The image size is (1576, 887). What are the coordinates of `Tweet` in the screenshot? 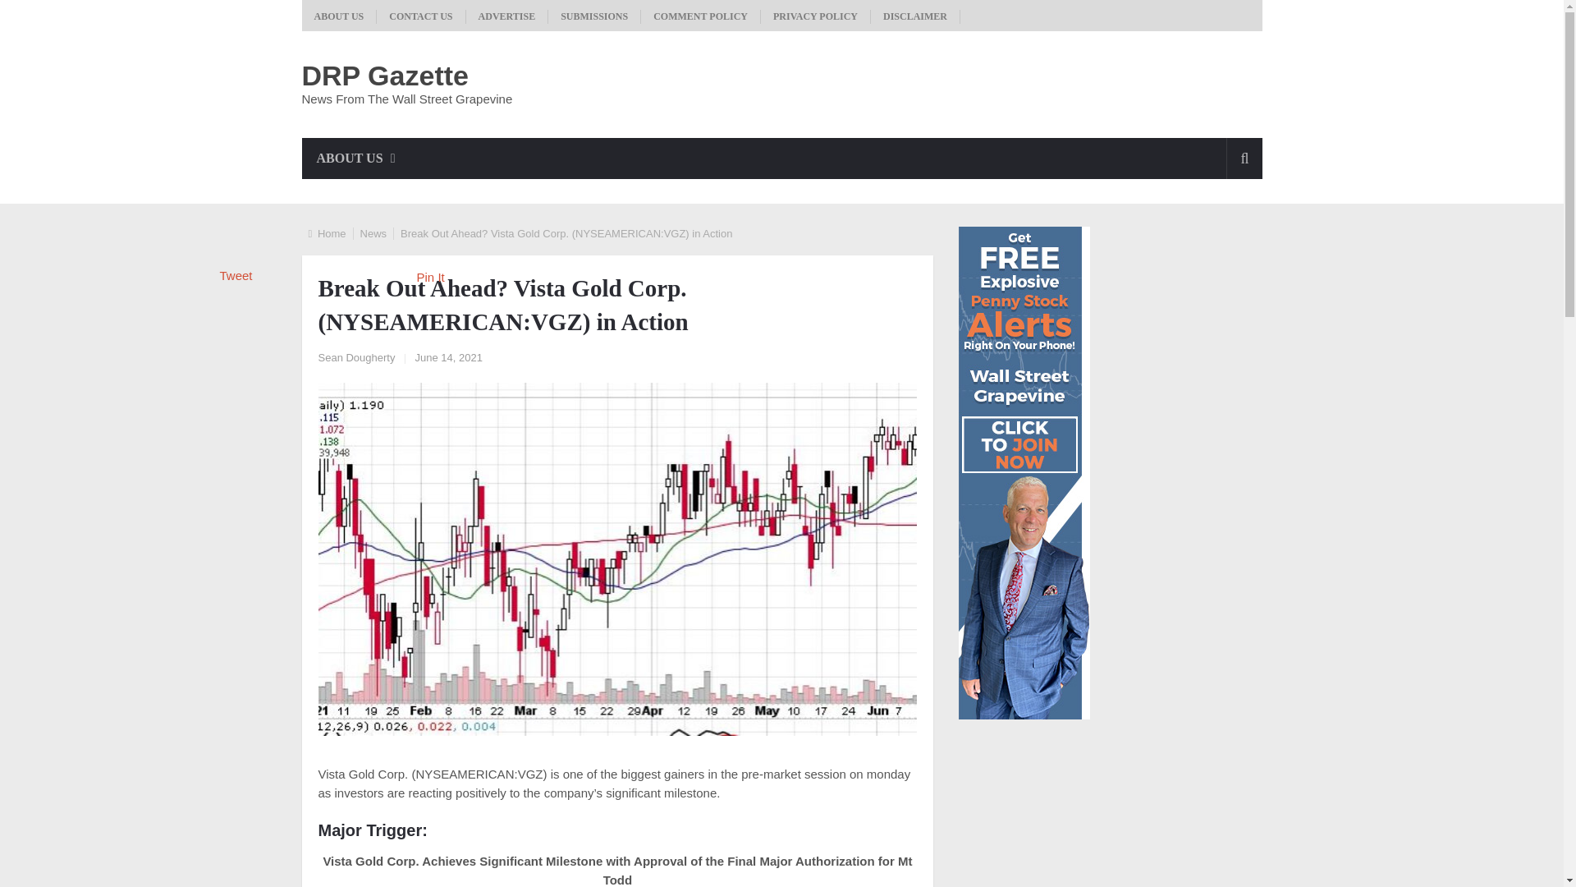 It's located at (236, 276).